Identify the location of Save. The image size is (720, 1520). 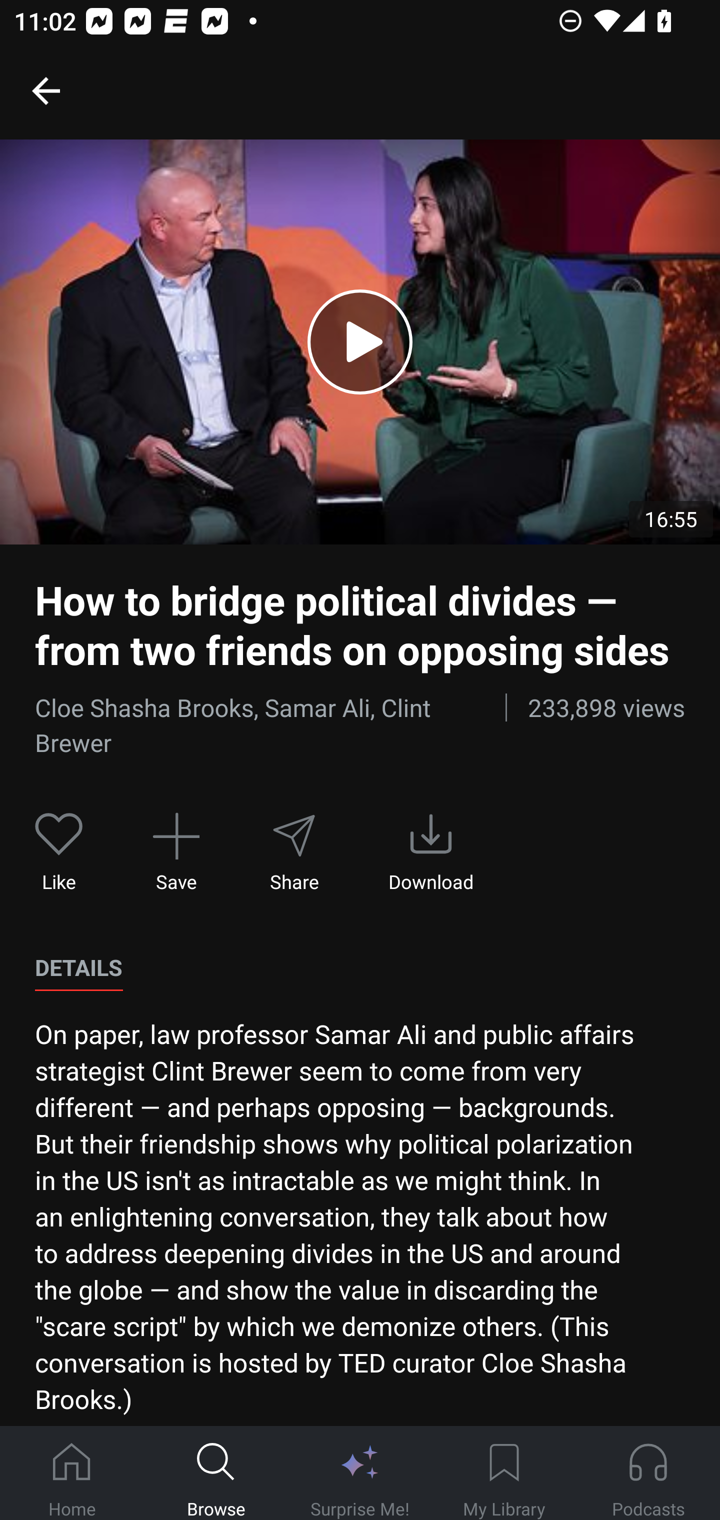
(176, 852).